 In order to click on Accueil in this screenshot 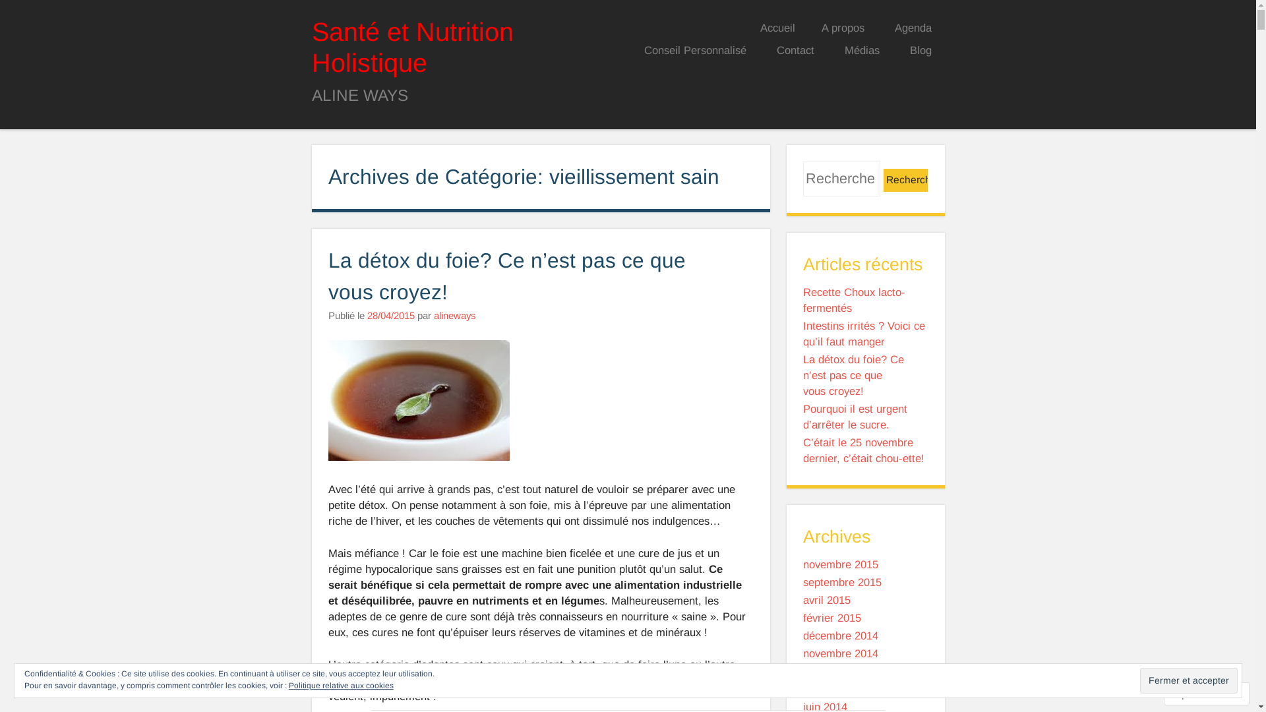, I will do `click(777, 29)`.